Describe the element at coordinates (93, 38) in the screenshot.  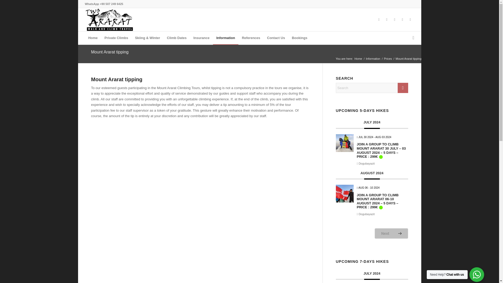
I see `Home` at that location.